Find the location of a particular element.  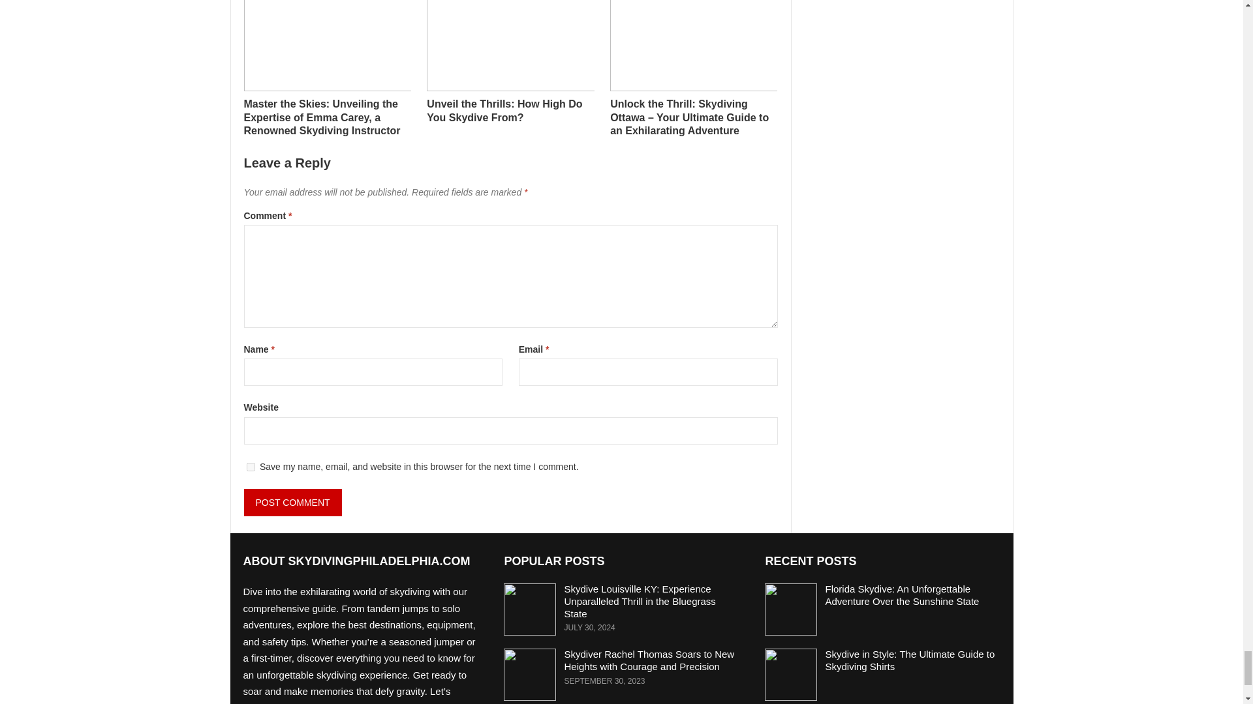

Post Comment is located at coordinates (293, 502).